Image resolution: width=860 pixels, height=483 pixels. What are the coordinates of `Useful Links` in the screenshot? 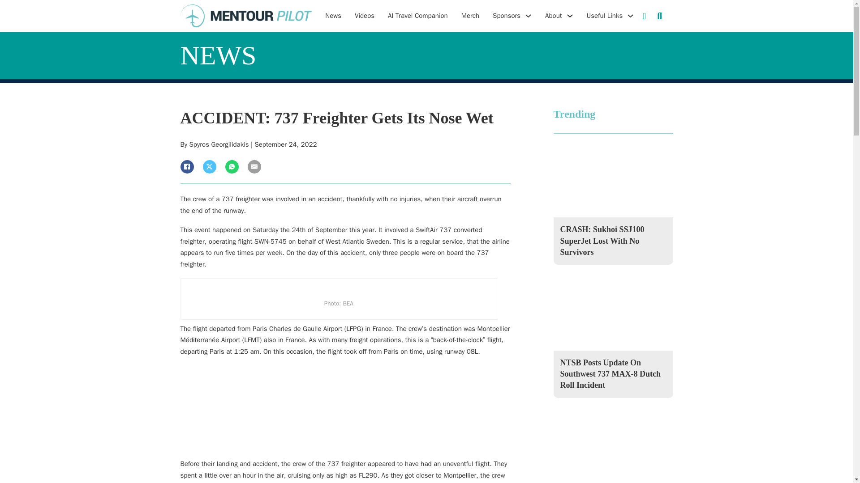 It's located at (605, 16).